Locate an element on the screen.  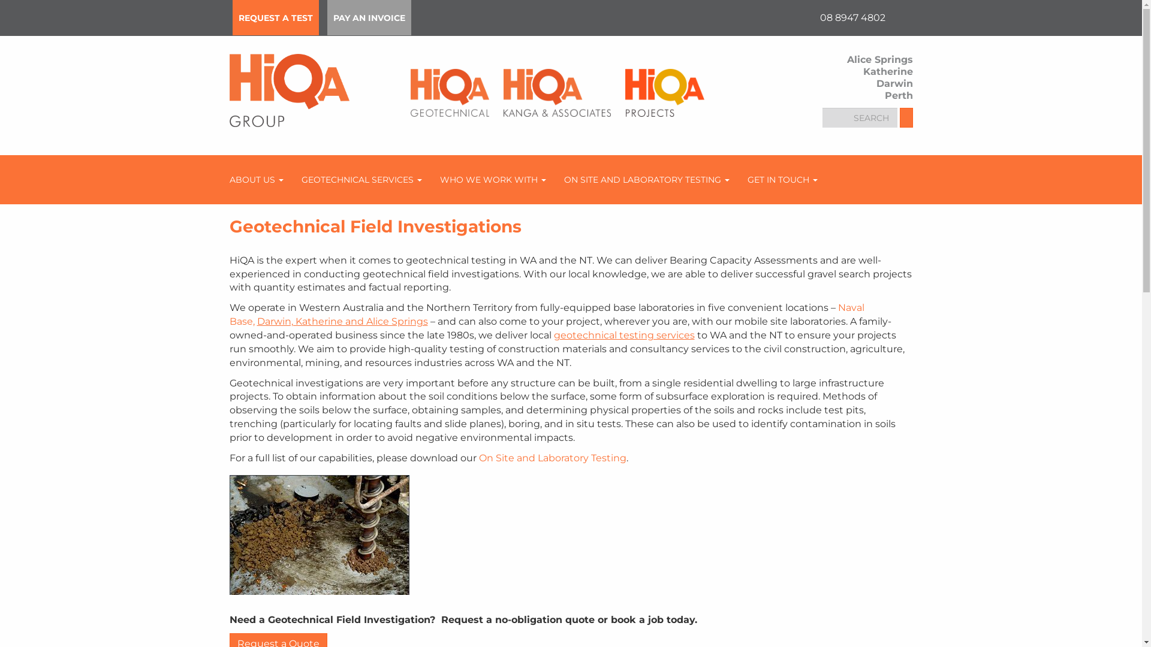
GEOTECHNICAL SERVICES is located at coordinates (362, 180).